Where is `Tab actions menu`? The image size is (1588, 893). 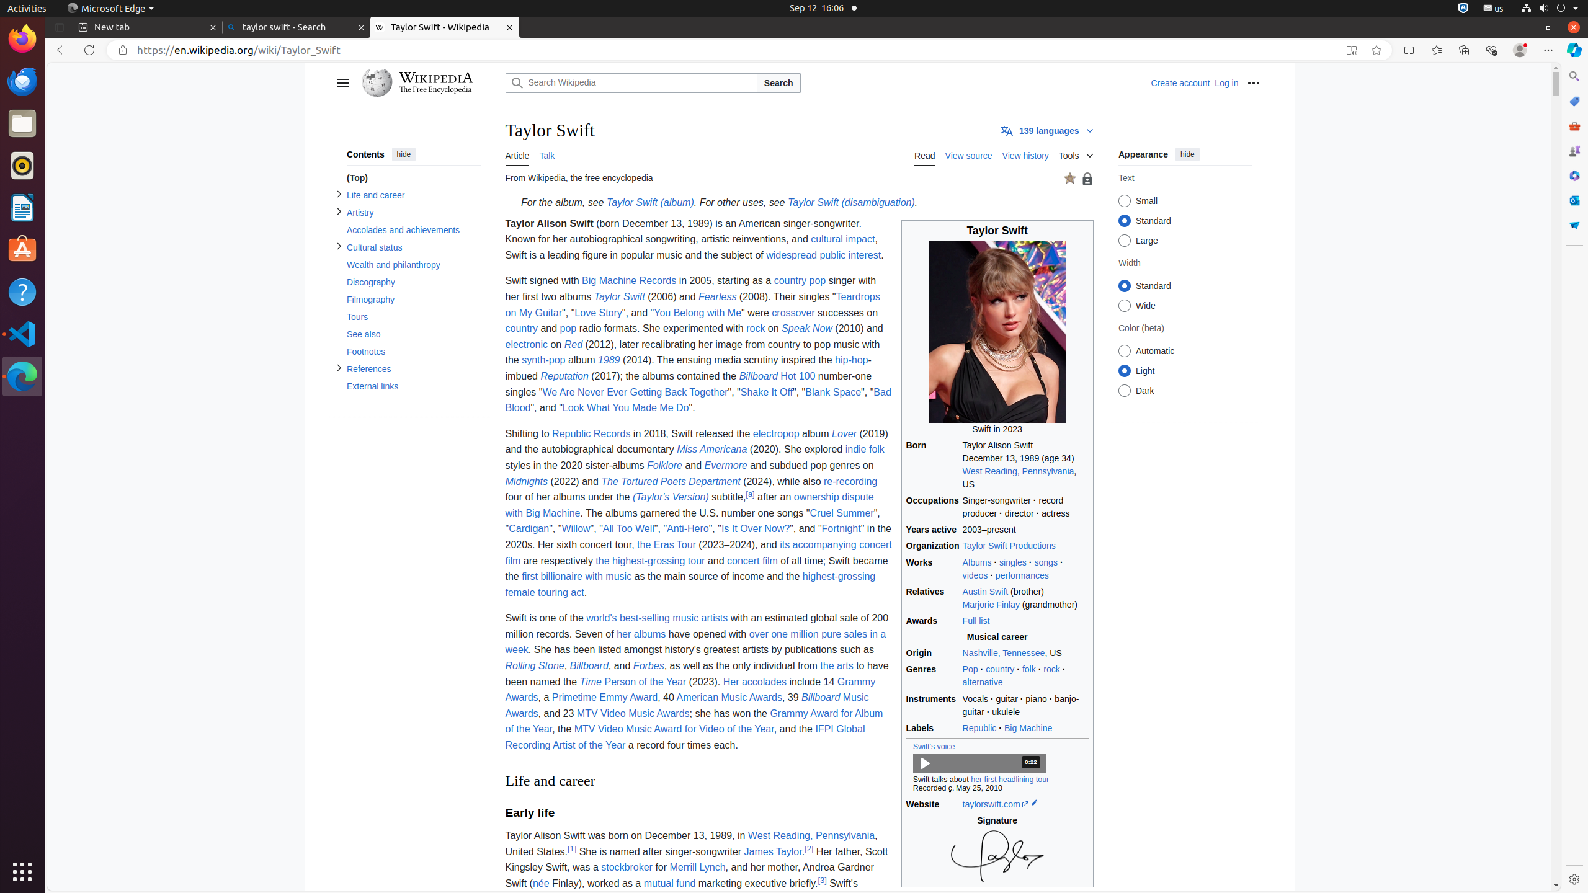
Tab actions menu is located at coordinates (60, 27).